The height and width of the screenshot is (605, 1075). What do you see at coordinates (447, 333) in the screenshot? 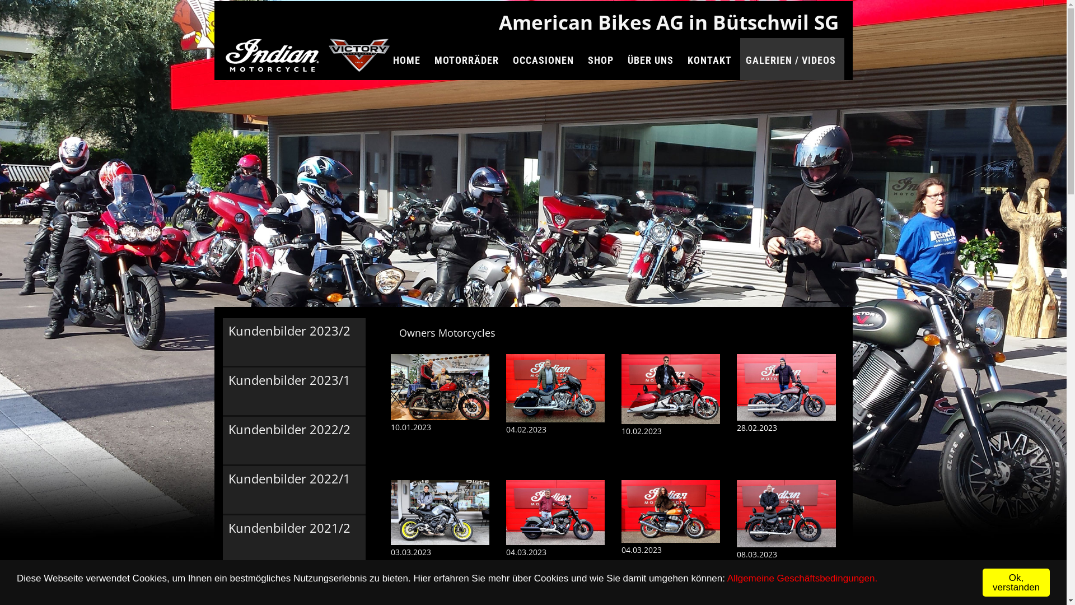
I see `Owners Motorcycles` at bounding box center [447, 333].